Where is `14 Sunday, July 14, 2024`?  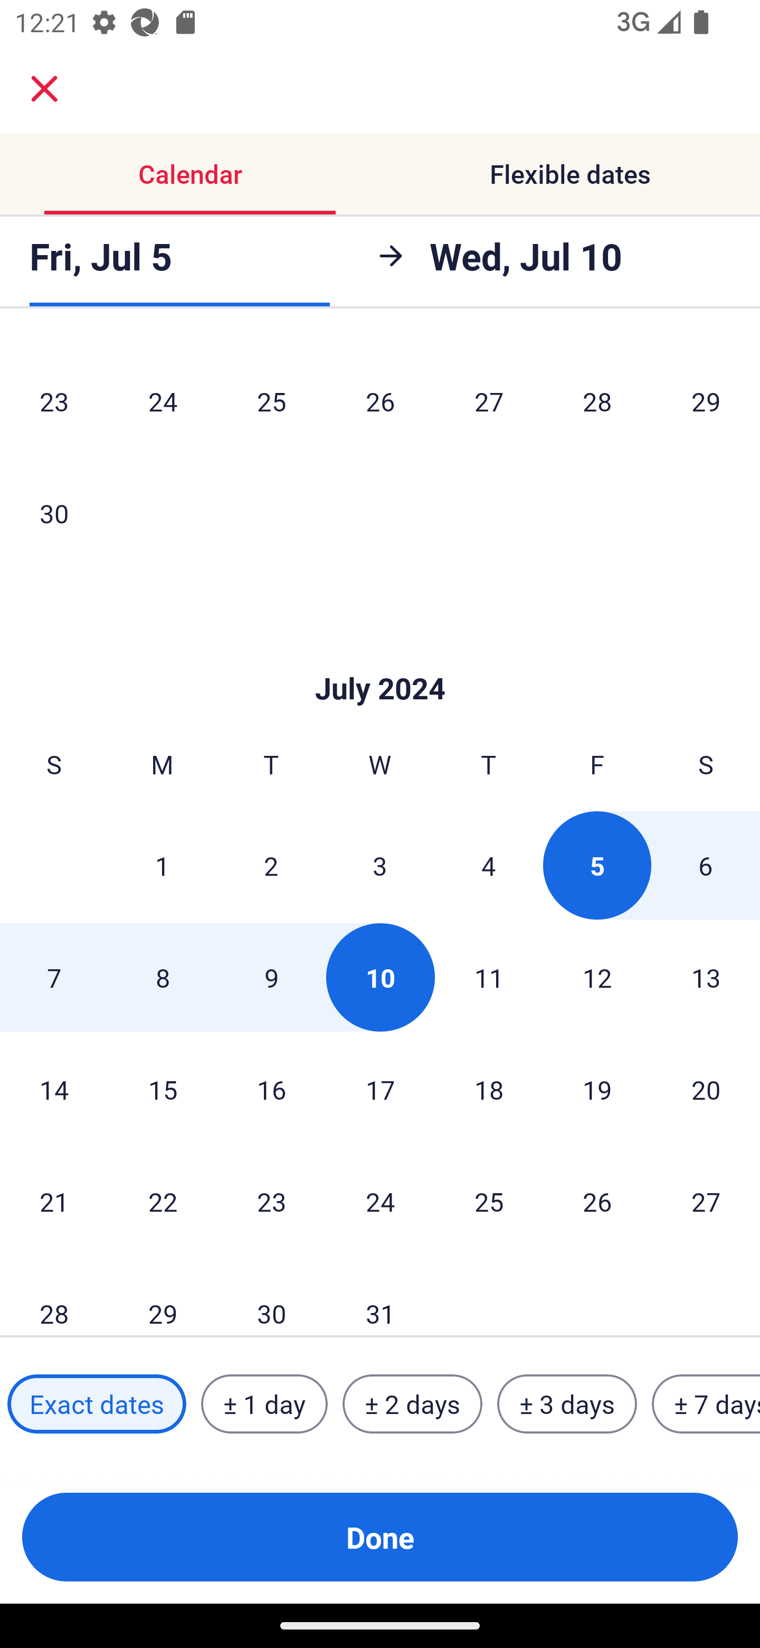 14 Sunday, July 14, 2024 is located at coordinates (54, 1089).